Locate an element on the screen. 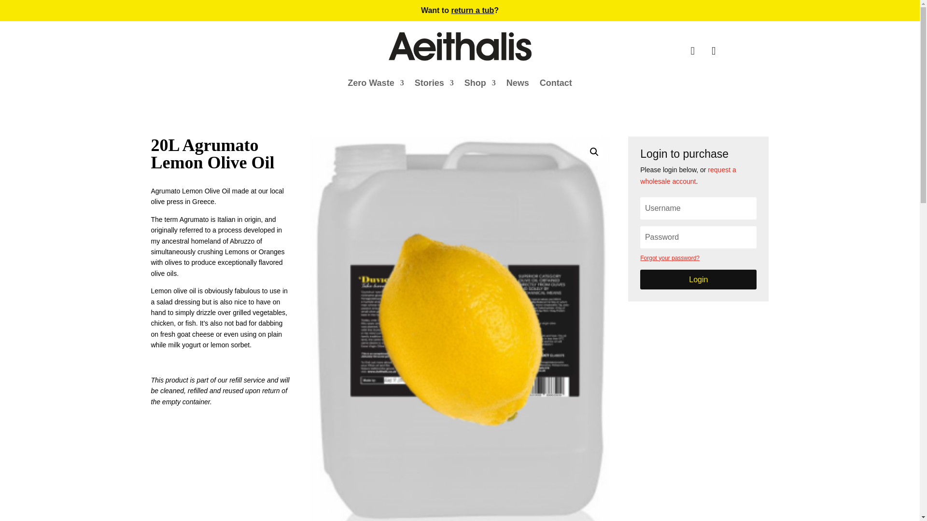 This screenshot has height=521, width=927. request a wholesale account is located at coordinates (688, 176).